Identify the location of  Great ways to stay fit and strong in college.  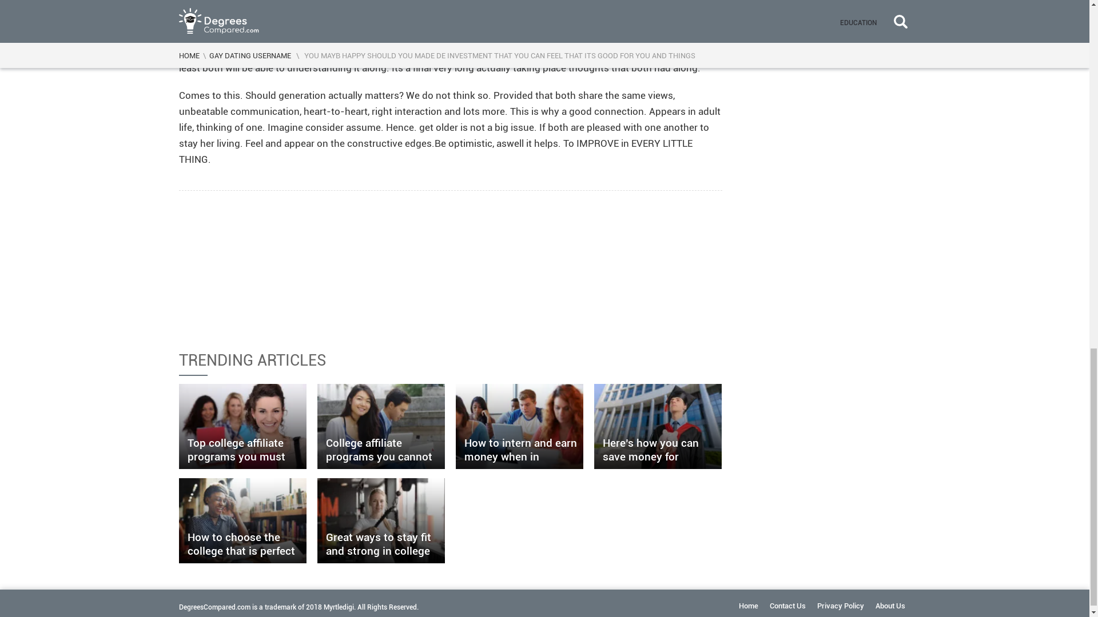
(381, 521).